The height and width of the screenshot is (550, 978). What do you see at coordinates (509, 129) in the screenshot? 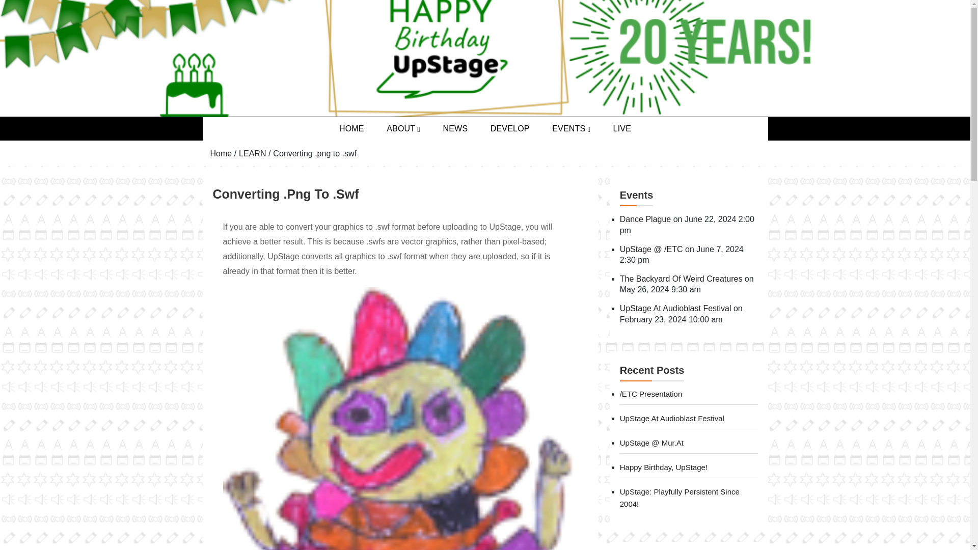
I see `Fork UpStage on GitHub` at bounding box center [509, 129].